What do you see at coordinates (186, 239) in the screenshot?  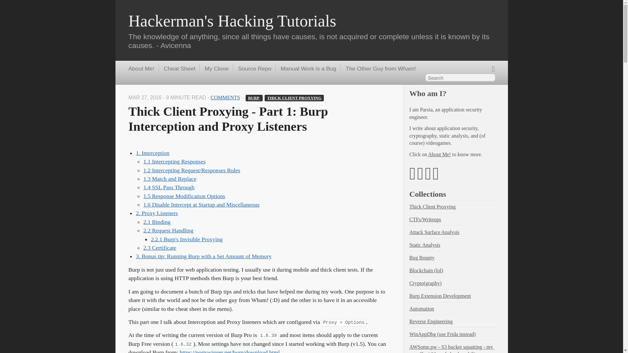 I see `2.2.1 Burp's Invisible Proxying` at bounding box center [186, 239].